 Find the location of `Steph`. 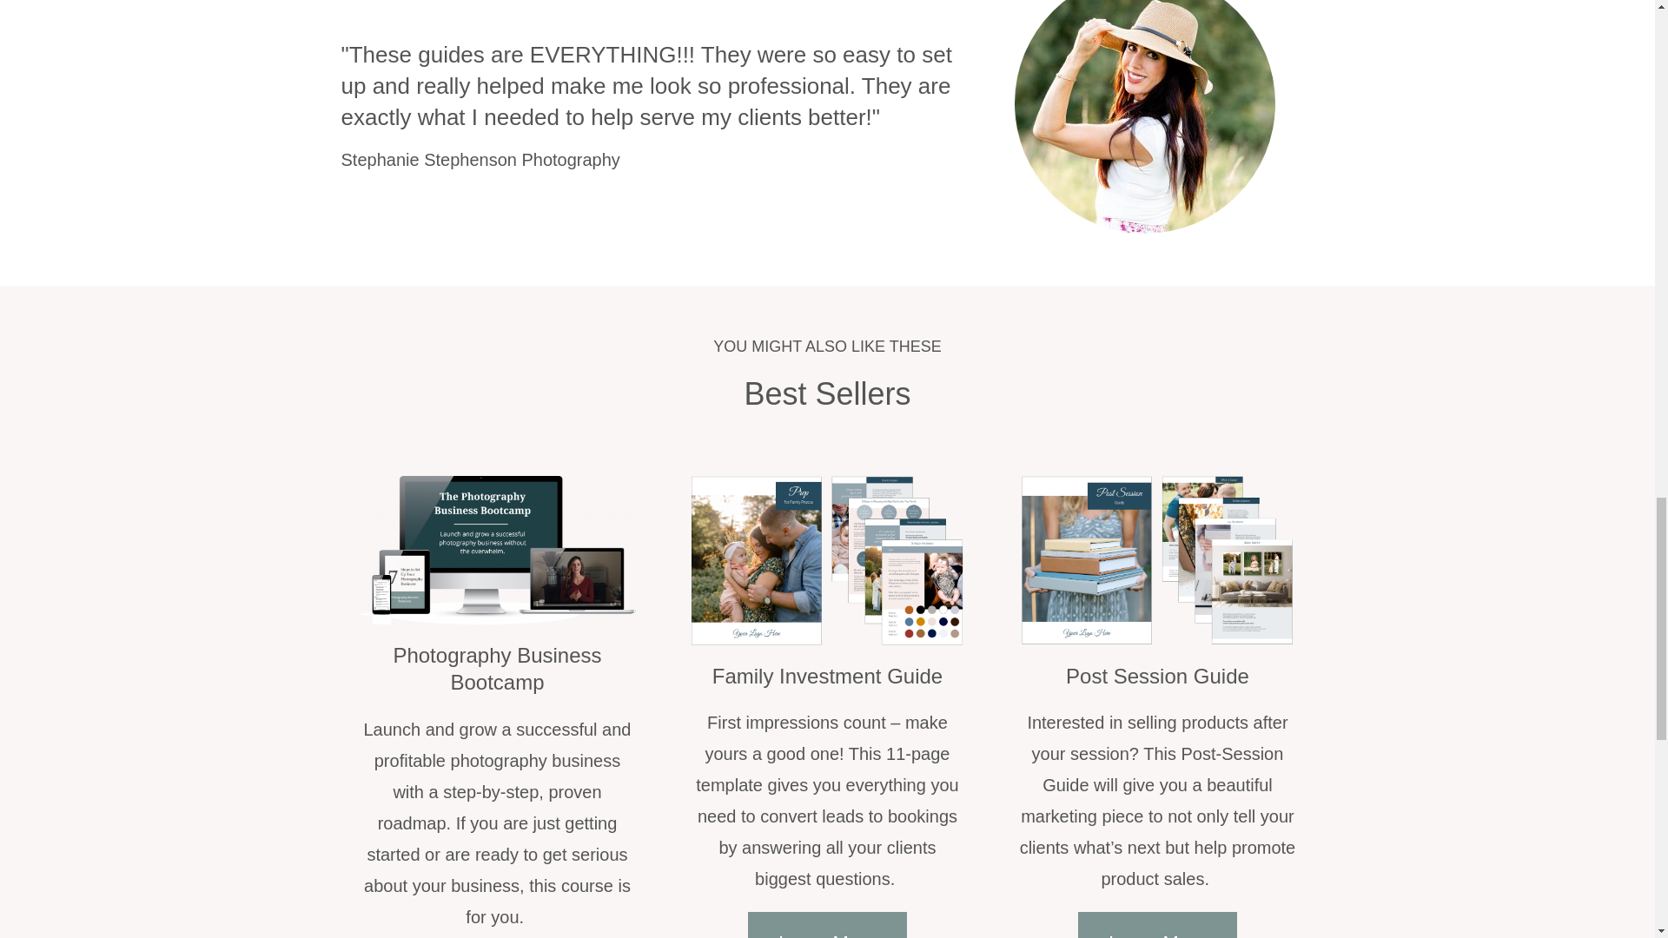

Steph is located at coordinates (1145, 116).